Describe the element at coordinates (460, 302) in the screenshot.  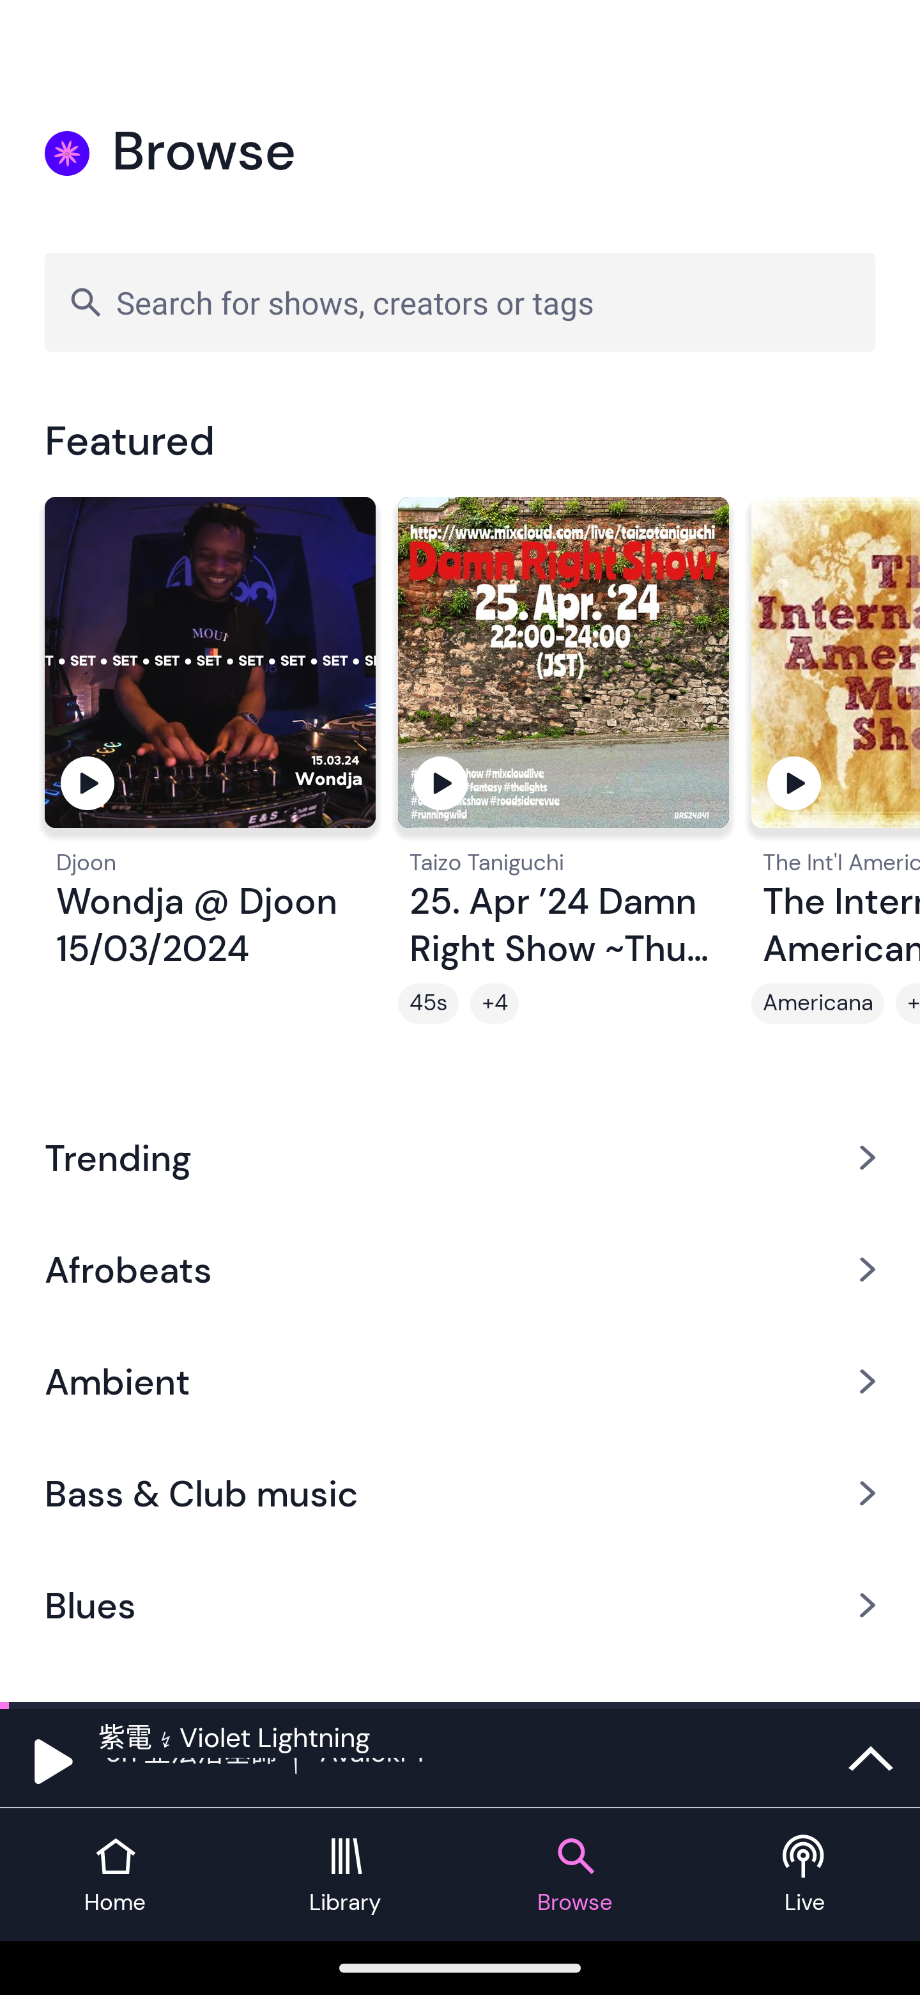
I see `Search for shows, creators or tags` at that location.